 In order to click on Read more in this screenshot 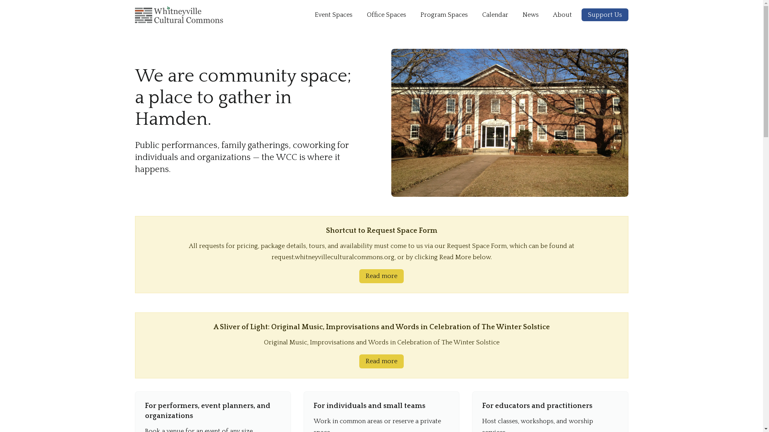, I will do `click(381, 276)`.